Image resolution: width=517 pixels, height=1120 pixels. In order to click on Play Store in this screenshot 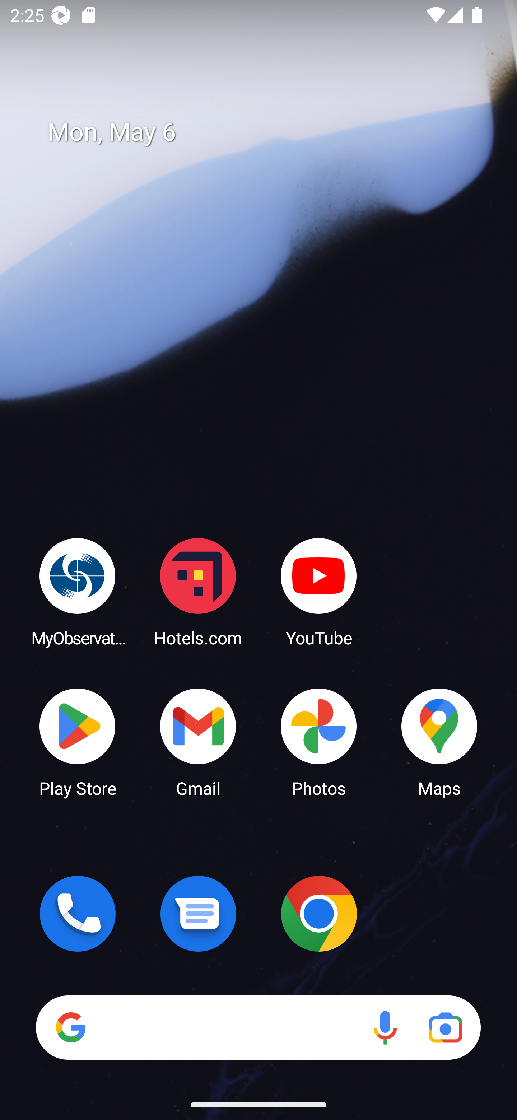, I will do `click(78, 742)`.